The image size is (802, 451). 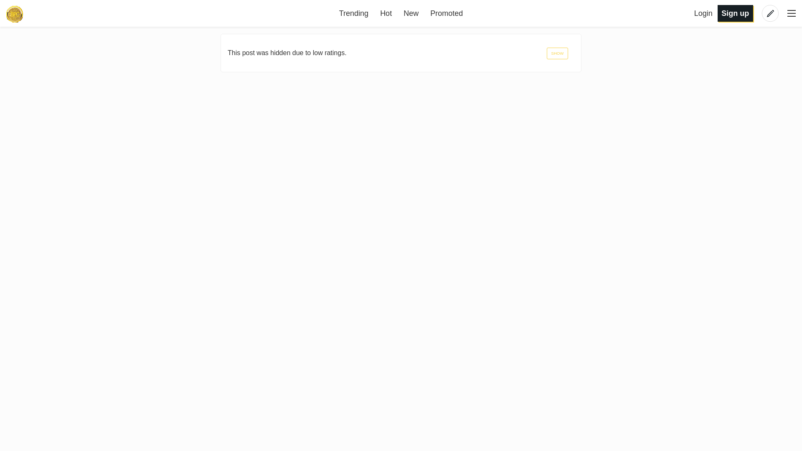 I want to click on Sign up, so click(x=735, y=13).